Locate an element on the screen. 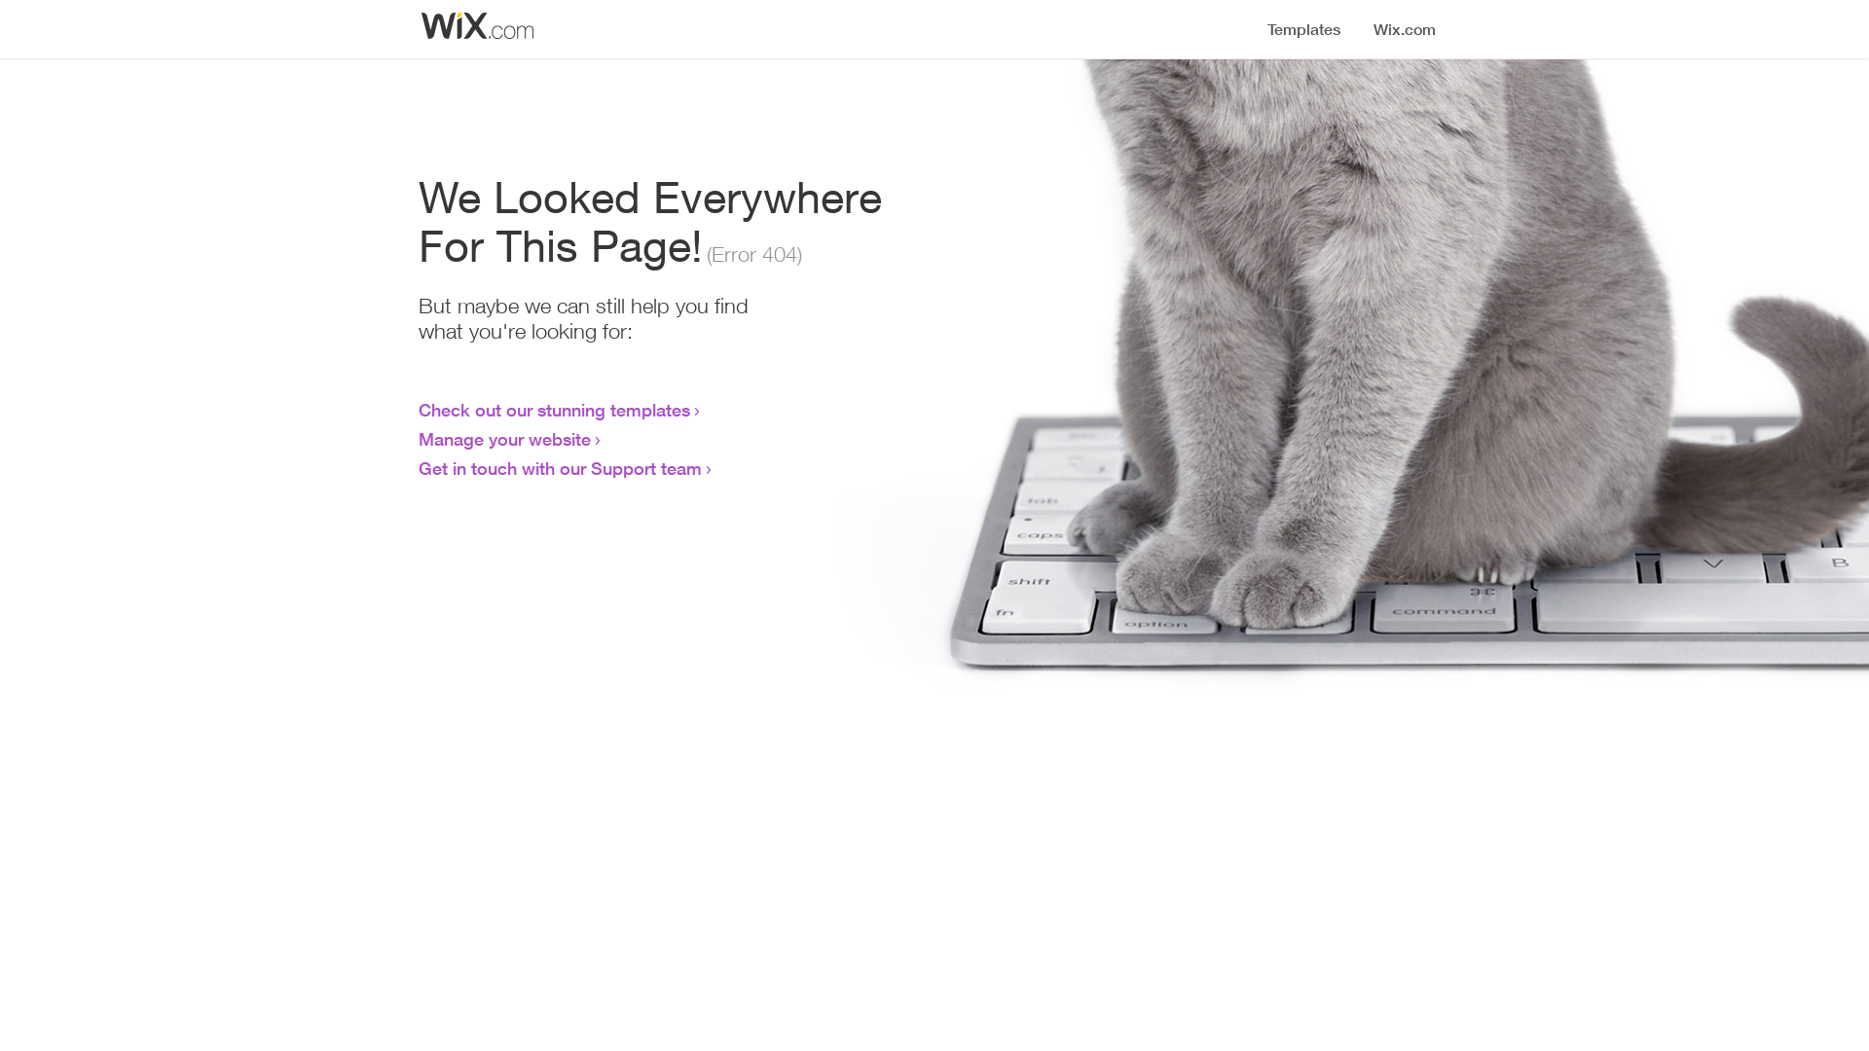 This screenshot has height=1051, width=1869. Get in touch with our Support team is located at coordinates (561, 468).